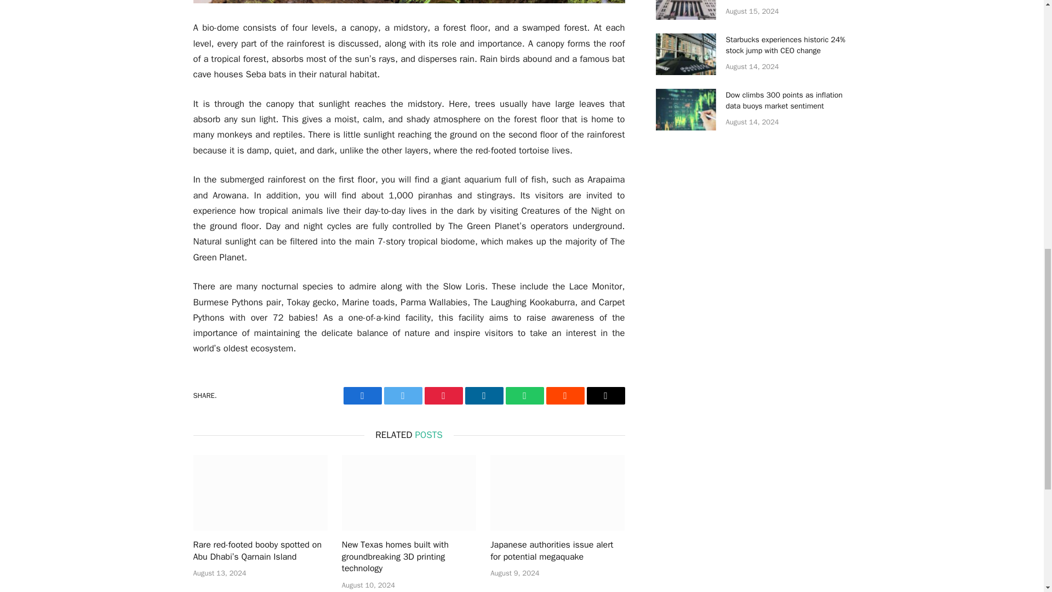  I want to click on Facebook, so click(362, 396).